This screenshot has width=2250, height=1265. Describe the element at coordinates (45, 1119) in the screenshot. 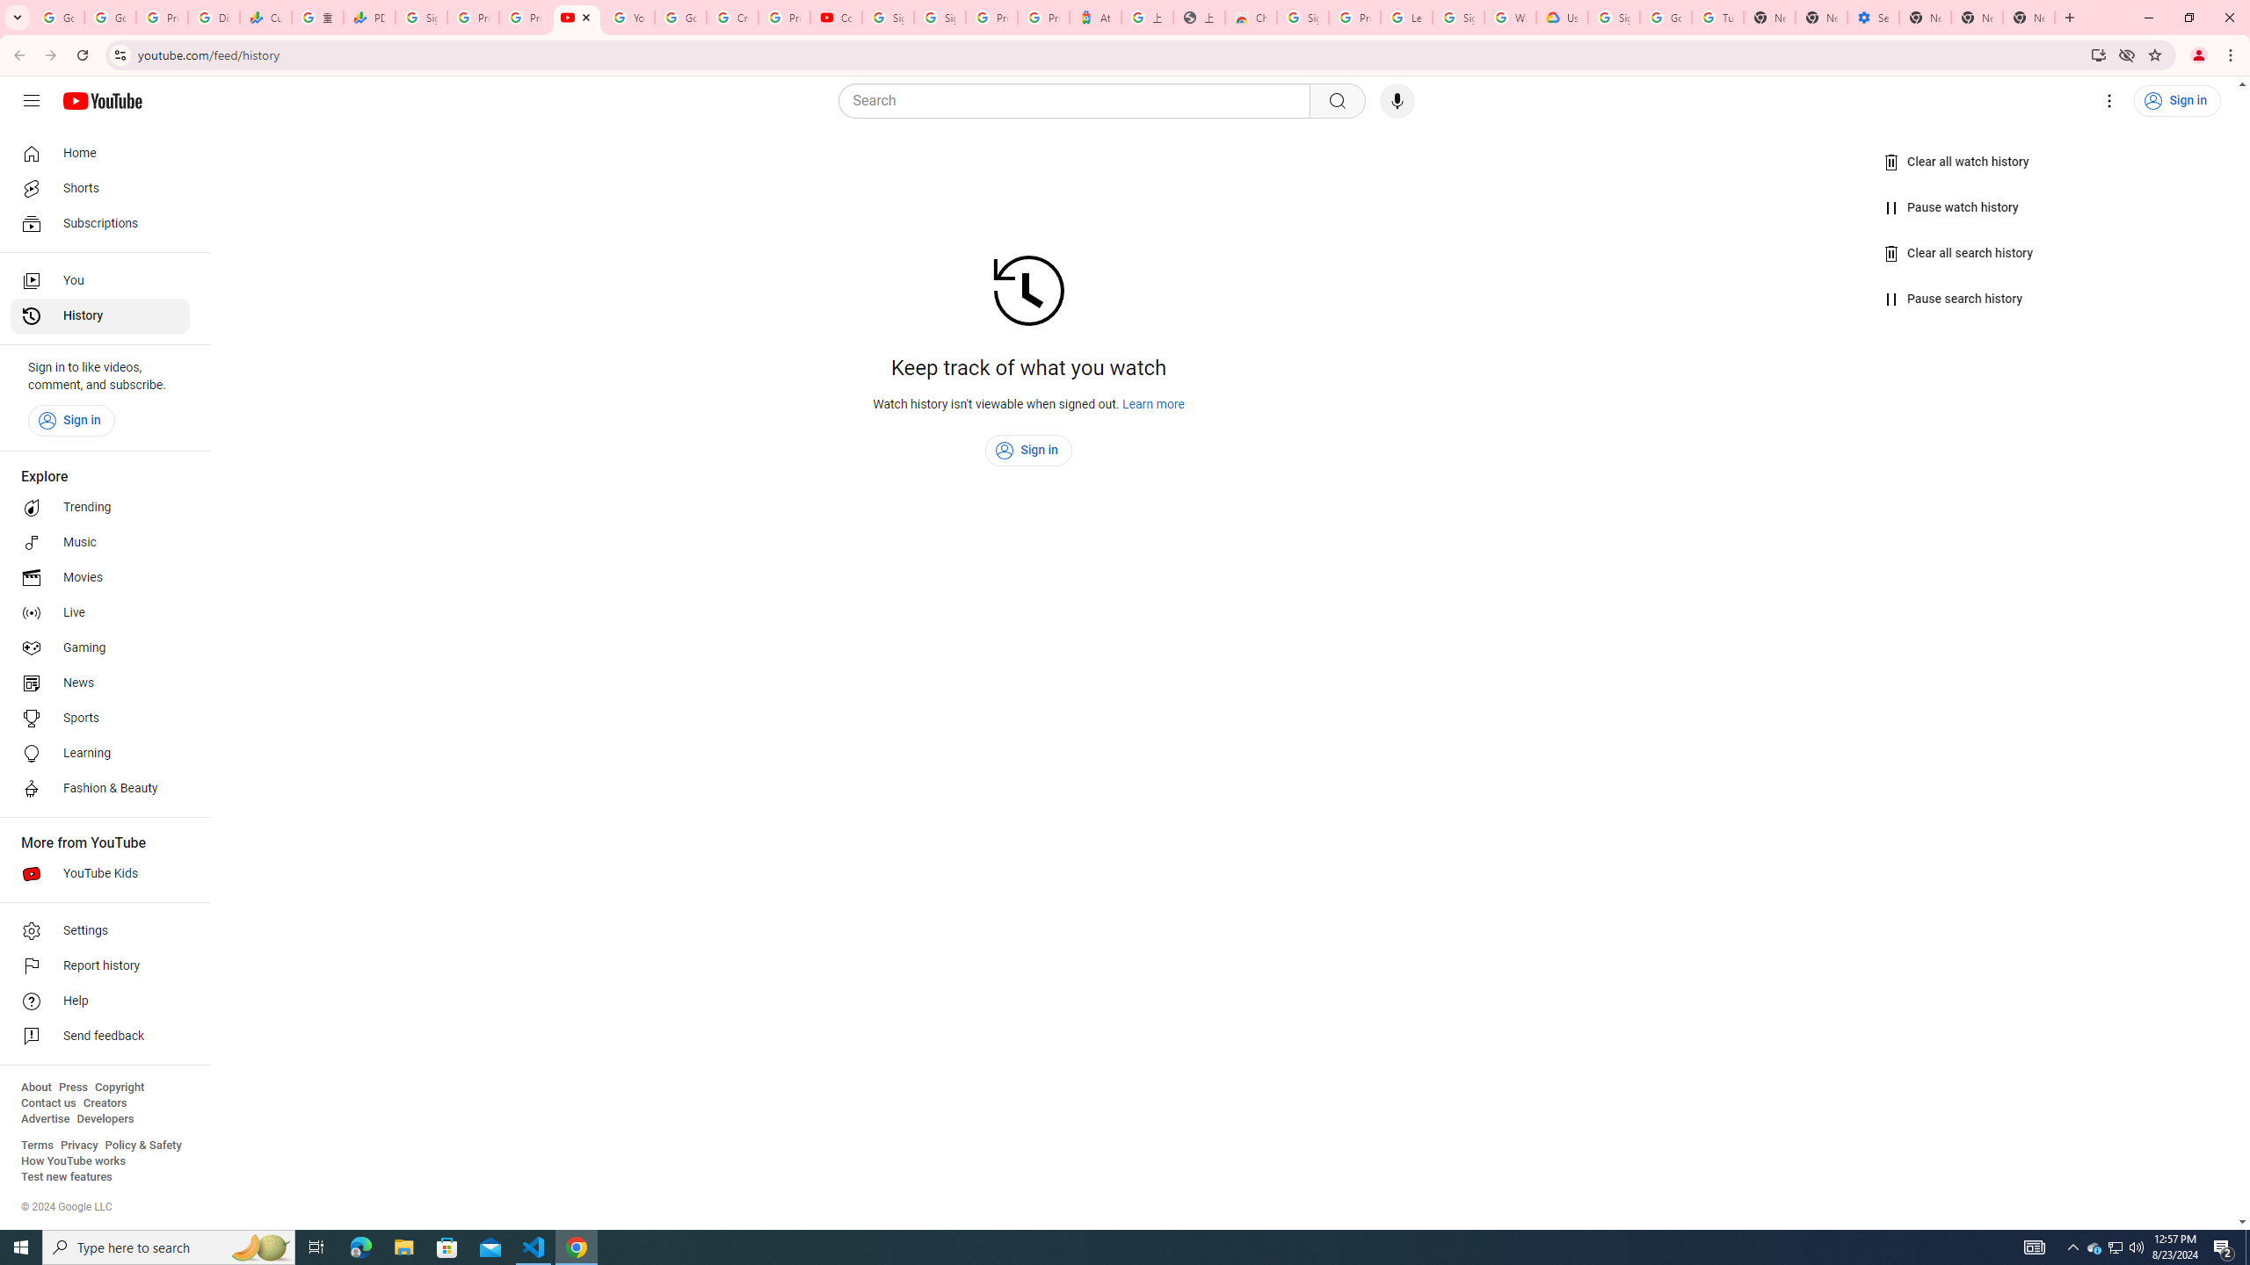

I see `Advertise` at that location.